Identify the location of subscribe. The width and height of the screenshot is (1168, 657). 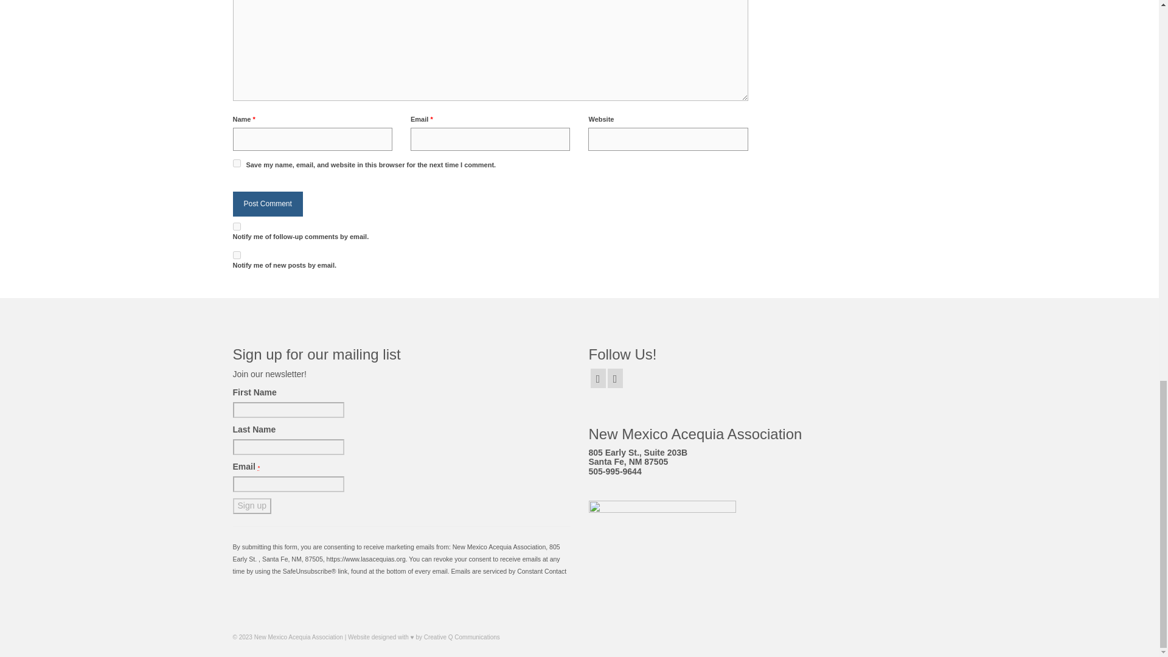
(236, 226).